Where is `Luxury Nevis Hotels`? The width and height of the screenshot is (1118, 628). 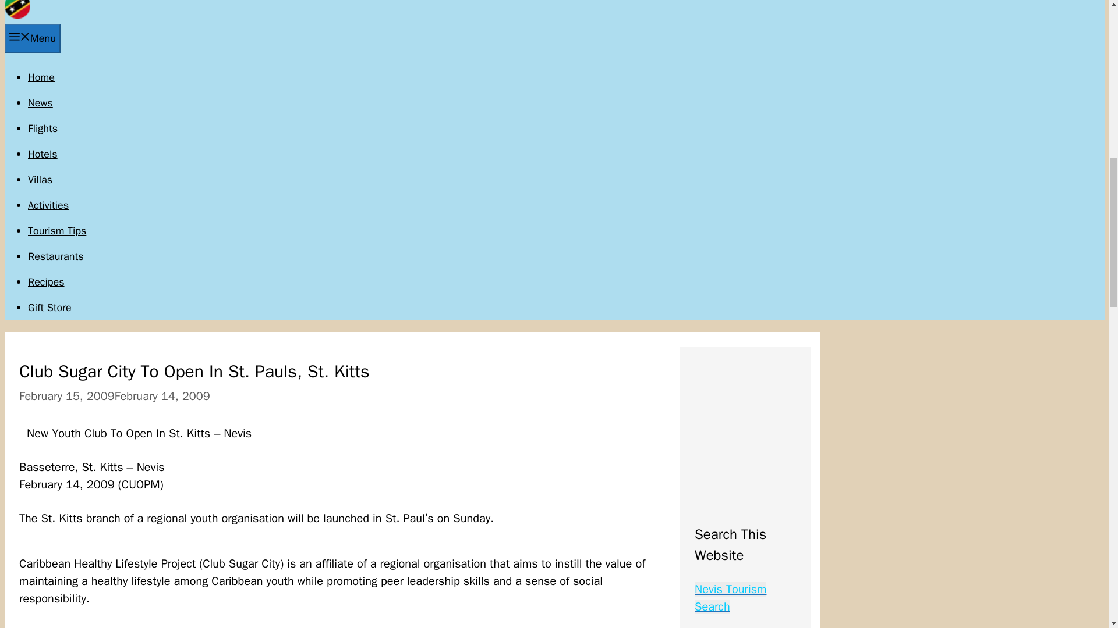
Luxury Nevis Hotels is located at coordinates (43, 154).